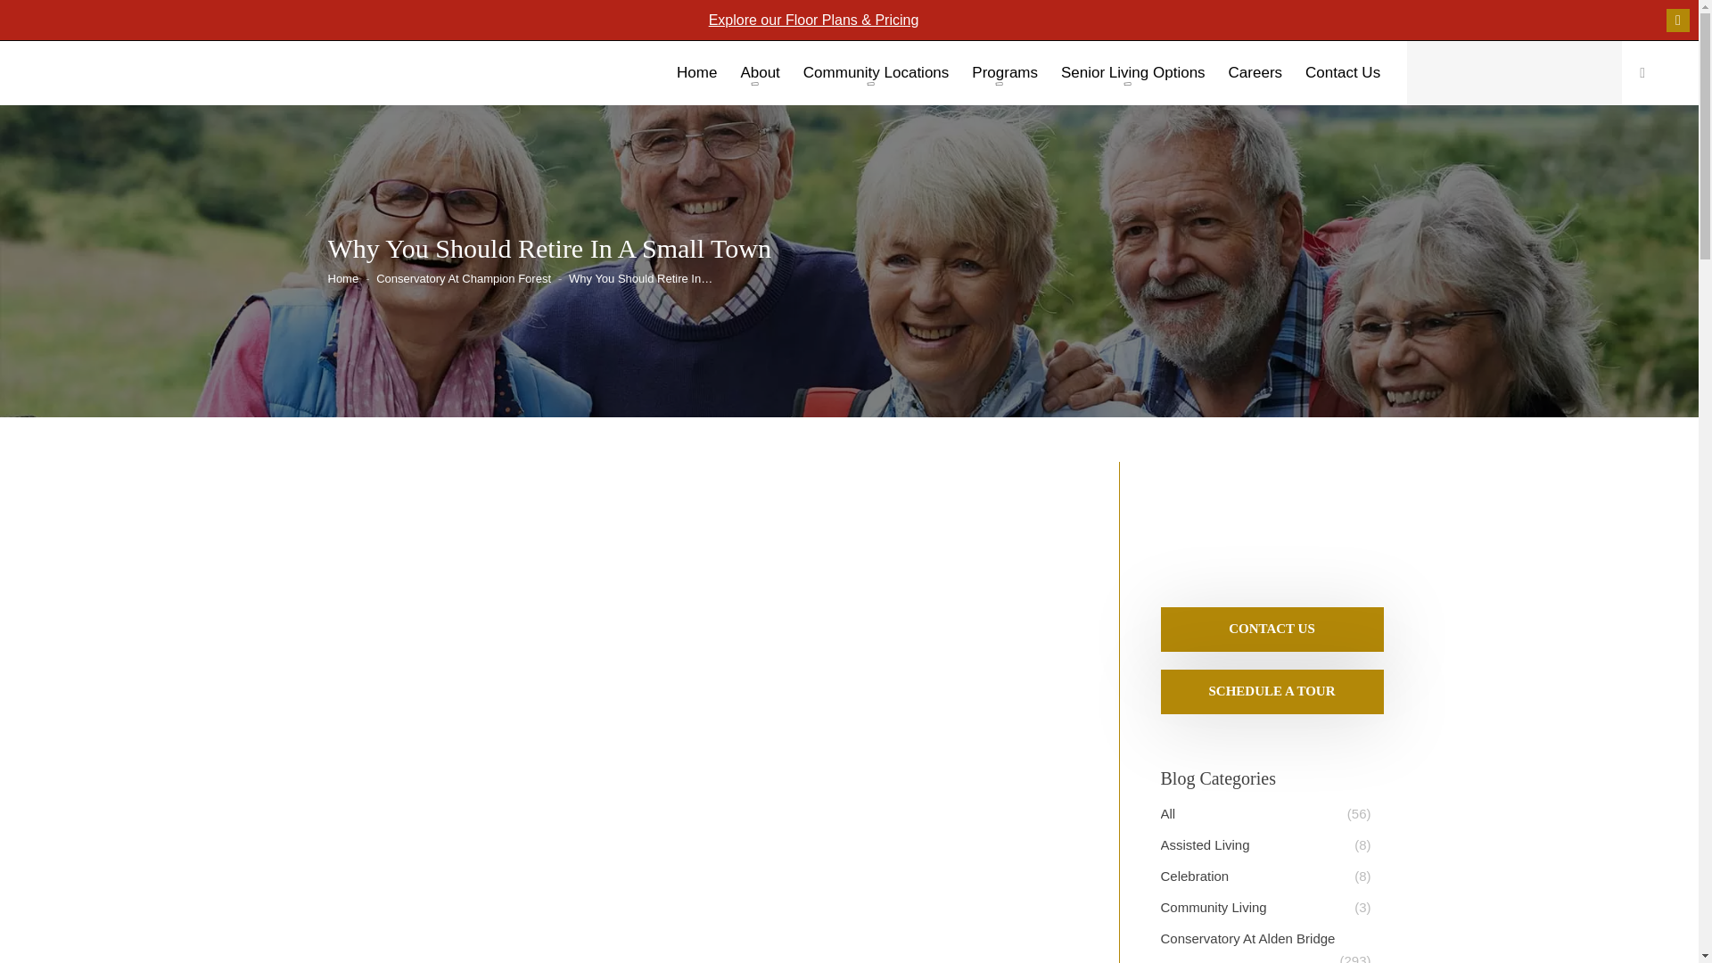 The image size is (1712, 963). What do you see at coordinates (1004, 77) in the screenshot?
I see `Programs` at bounding box center [1004, 77].